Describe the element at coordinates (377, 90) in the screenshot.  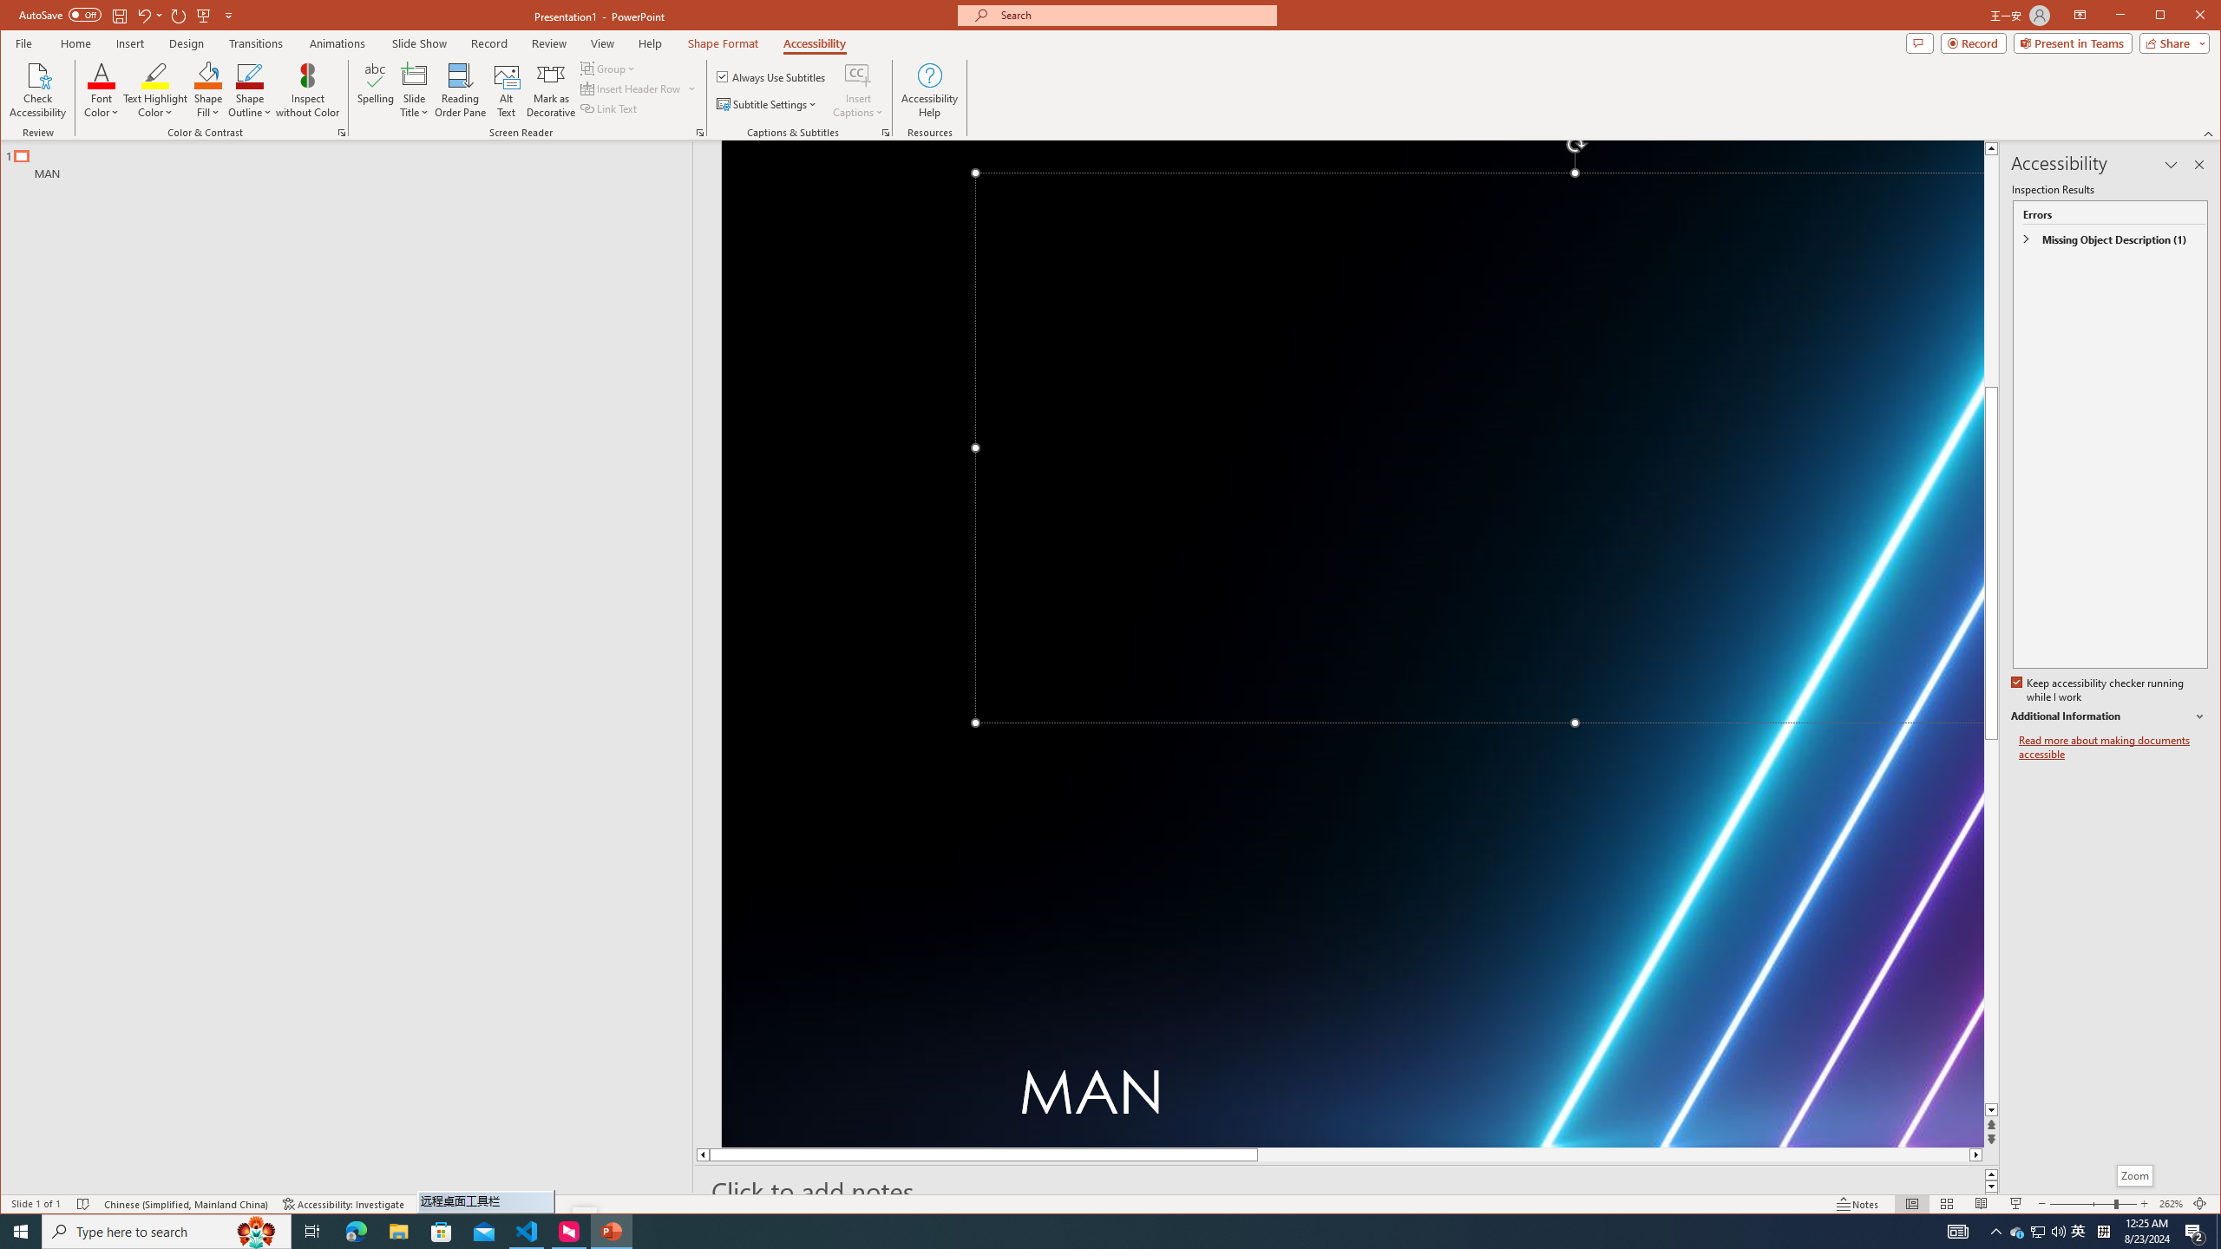
I see `Spelling...` at that location.